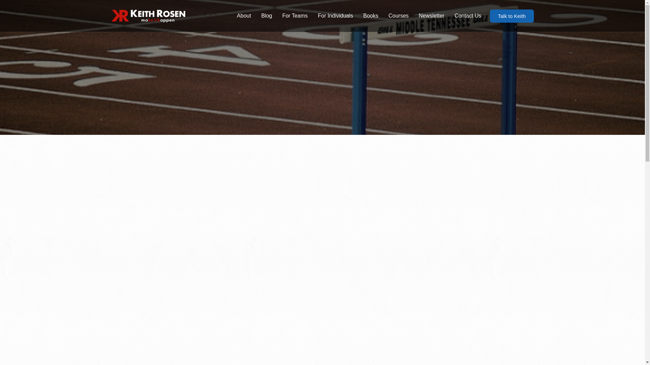 The width and height of the screenshot is (650, 365). Describe the element at coordinates (335, 16) in the screenshot. I see `For Individuals` at that location.